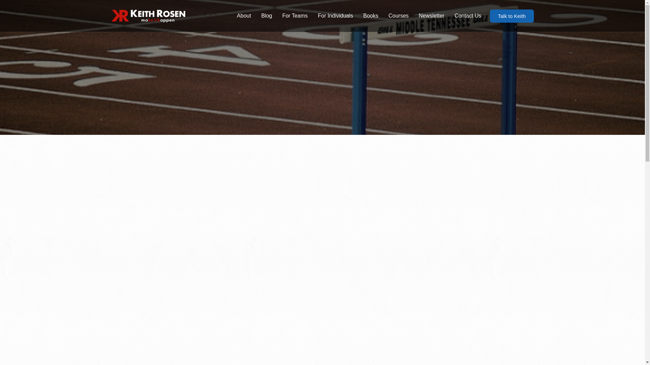 The width and height of the screenshot is (650, 365). Describe the element at coordinates (335, 16) in the screenshot. I see `For Individuals` at that location.